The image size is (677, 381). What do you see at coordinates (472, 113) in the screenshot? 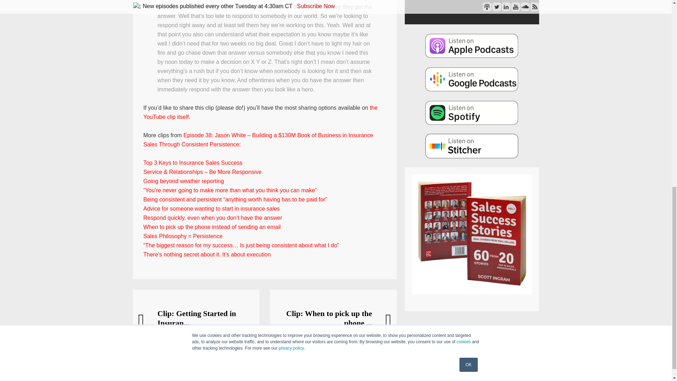
I see `Sales Success Stories on Spotify` at bounding box center [472, 113].